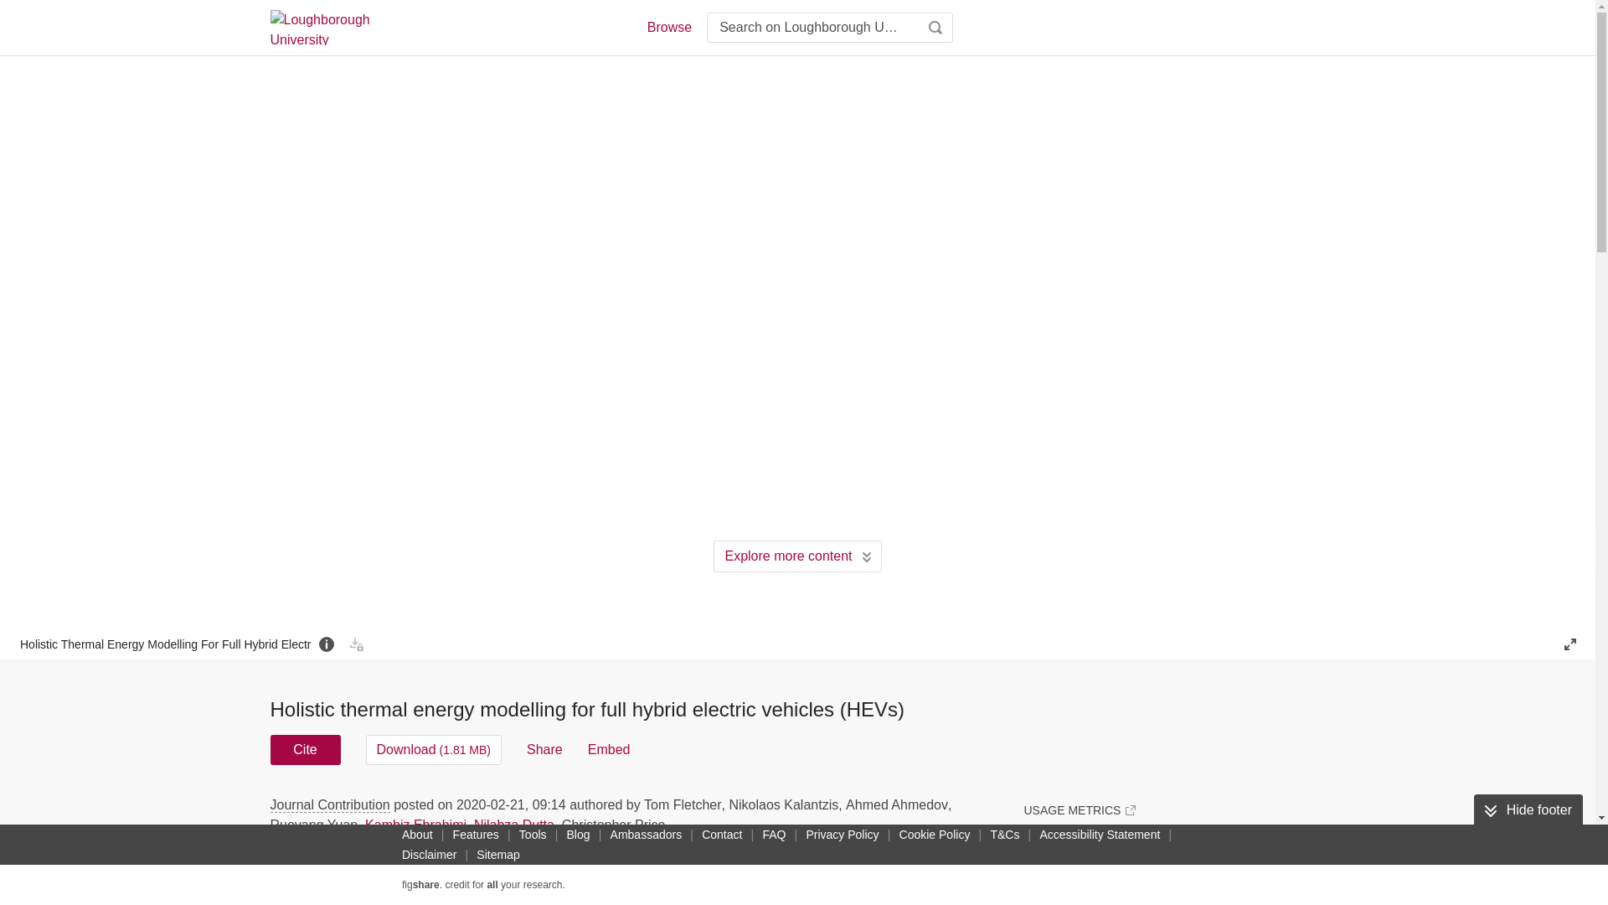 The height and width of the screenshot is (905, 1608). What do you see at coordinates (533, 834) in the screenshot?
I see `Tools` at bounding box center [533, 834].